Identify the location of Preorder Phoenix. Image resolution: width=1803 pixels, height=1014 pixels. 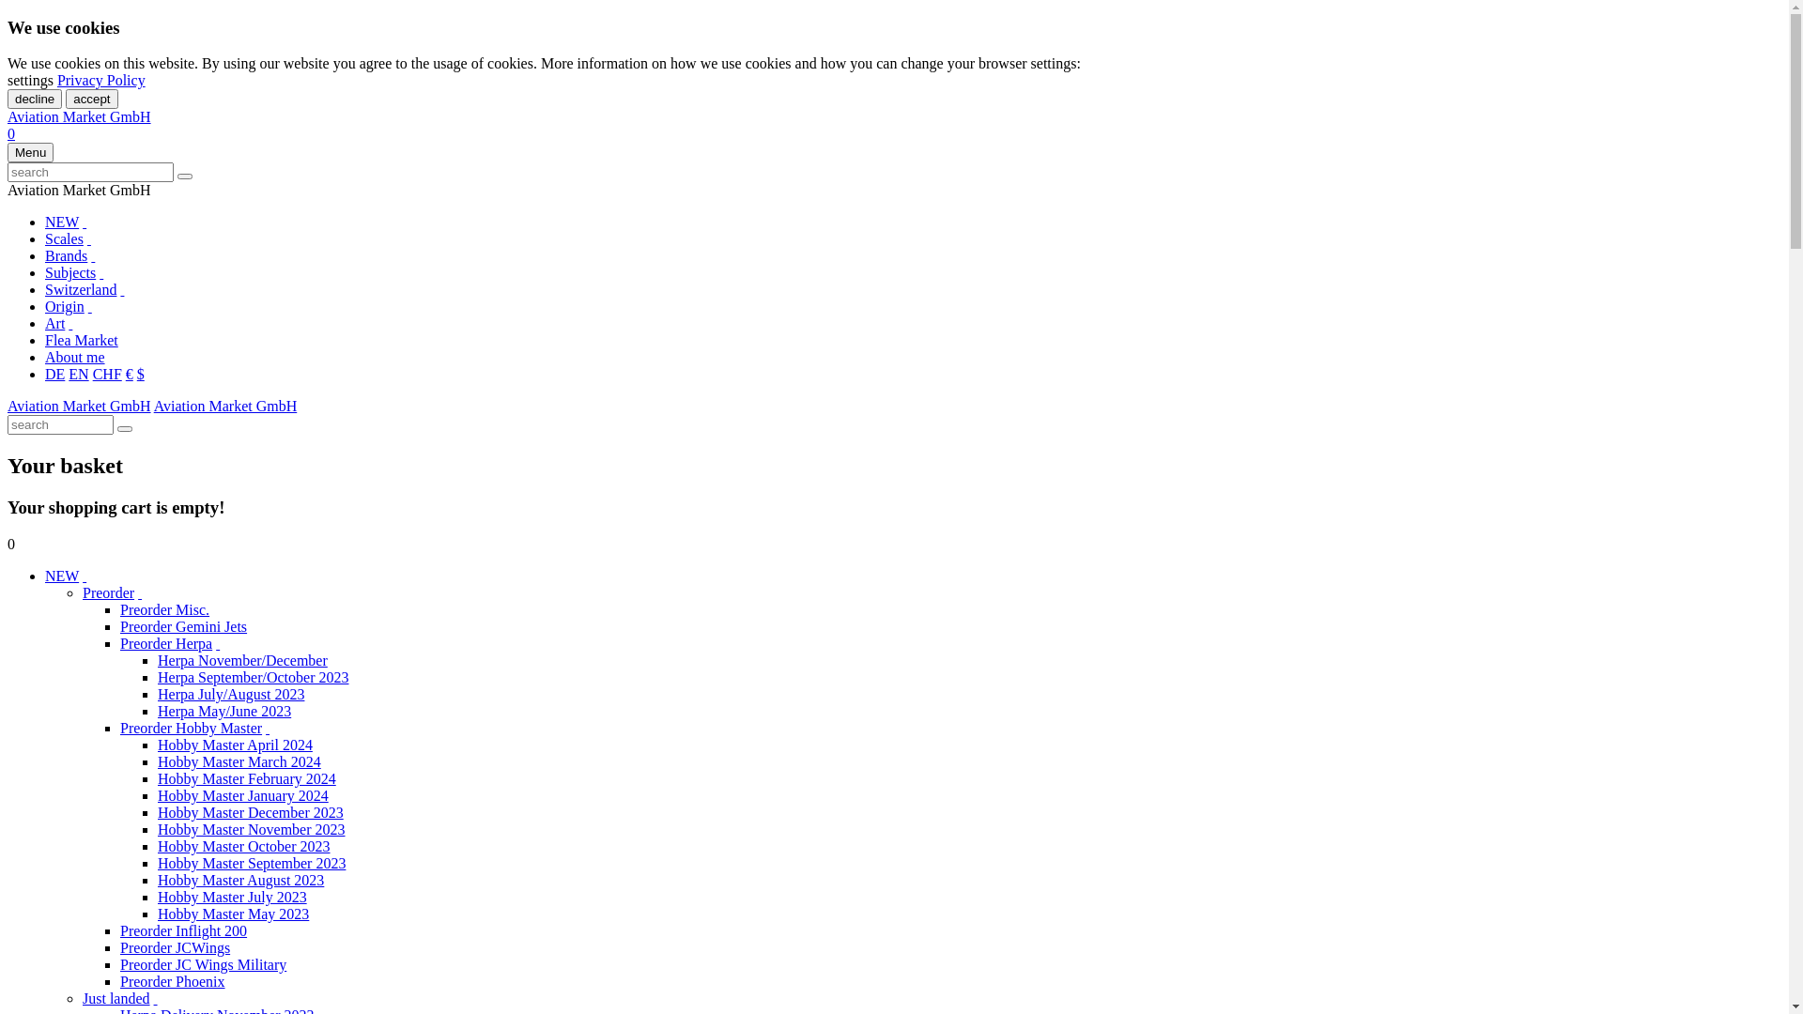
(173, 982).